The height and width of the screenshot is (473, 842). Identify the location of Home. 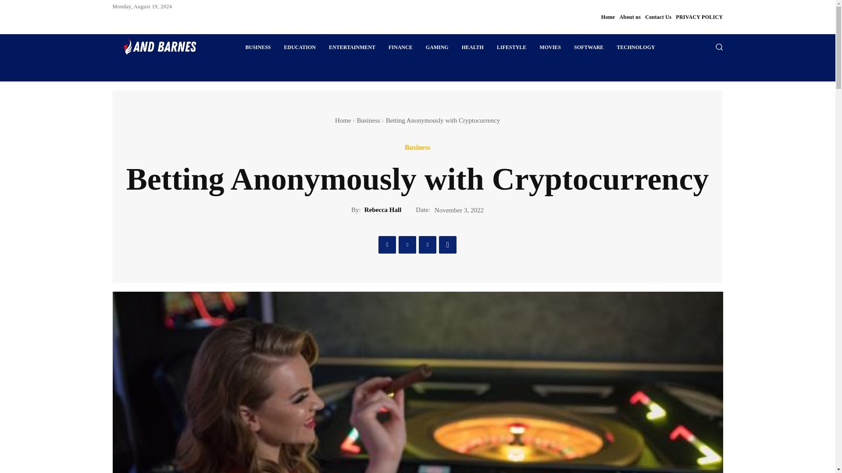
(608, 17).